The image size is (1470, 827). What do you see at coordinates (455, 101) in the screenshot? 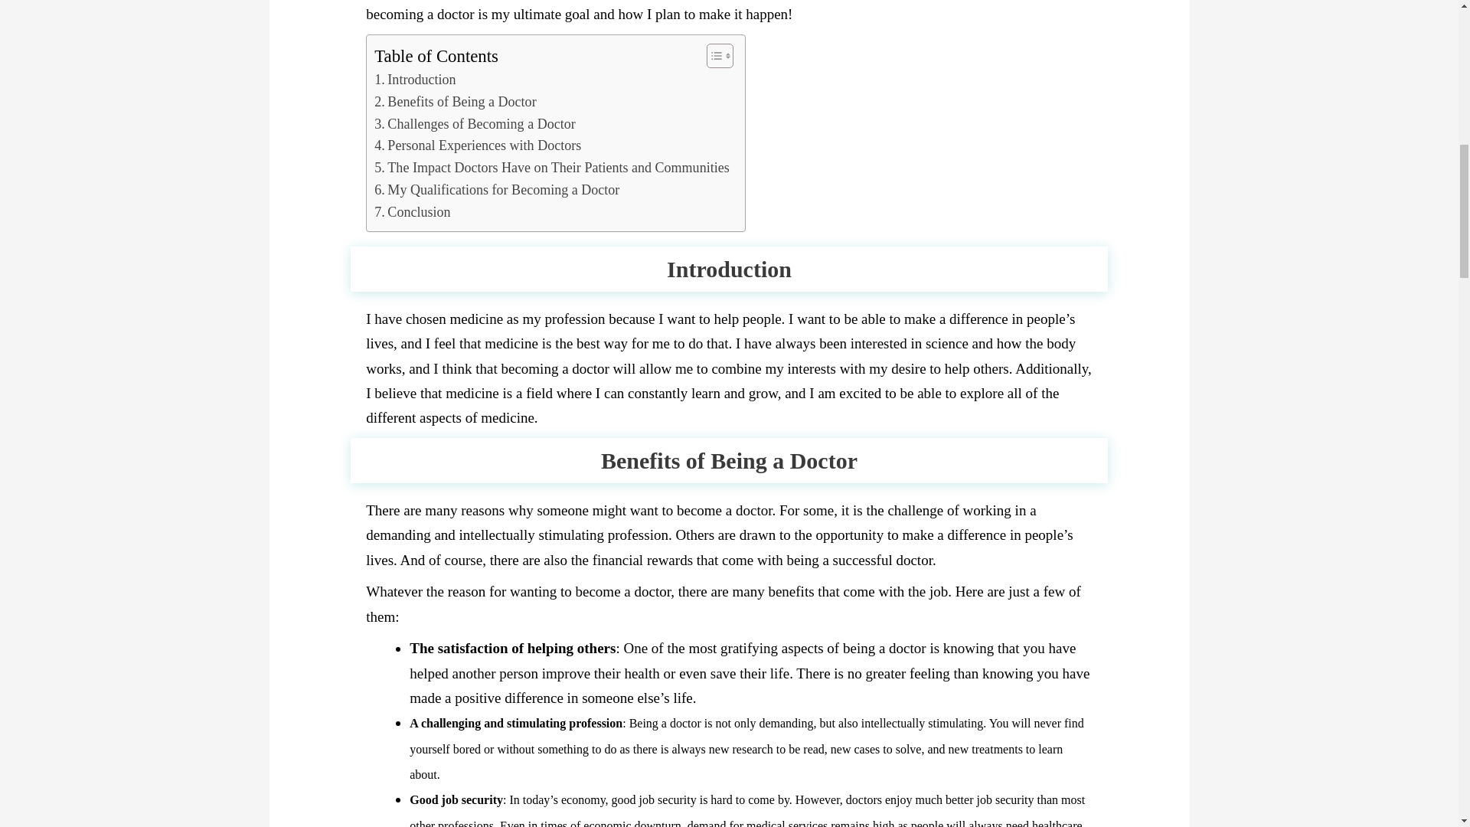
I see `Benefits of Being a Doctor` at bounding box center [455, 101].